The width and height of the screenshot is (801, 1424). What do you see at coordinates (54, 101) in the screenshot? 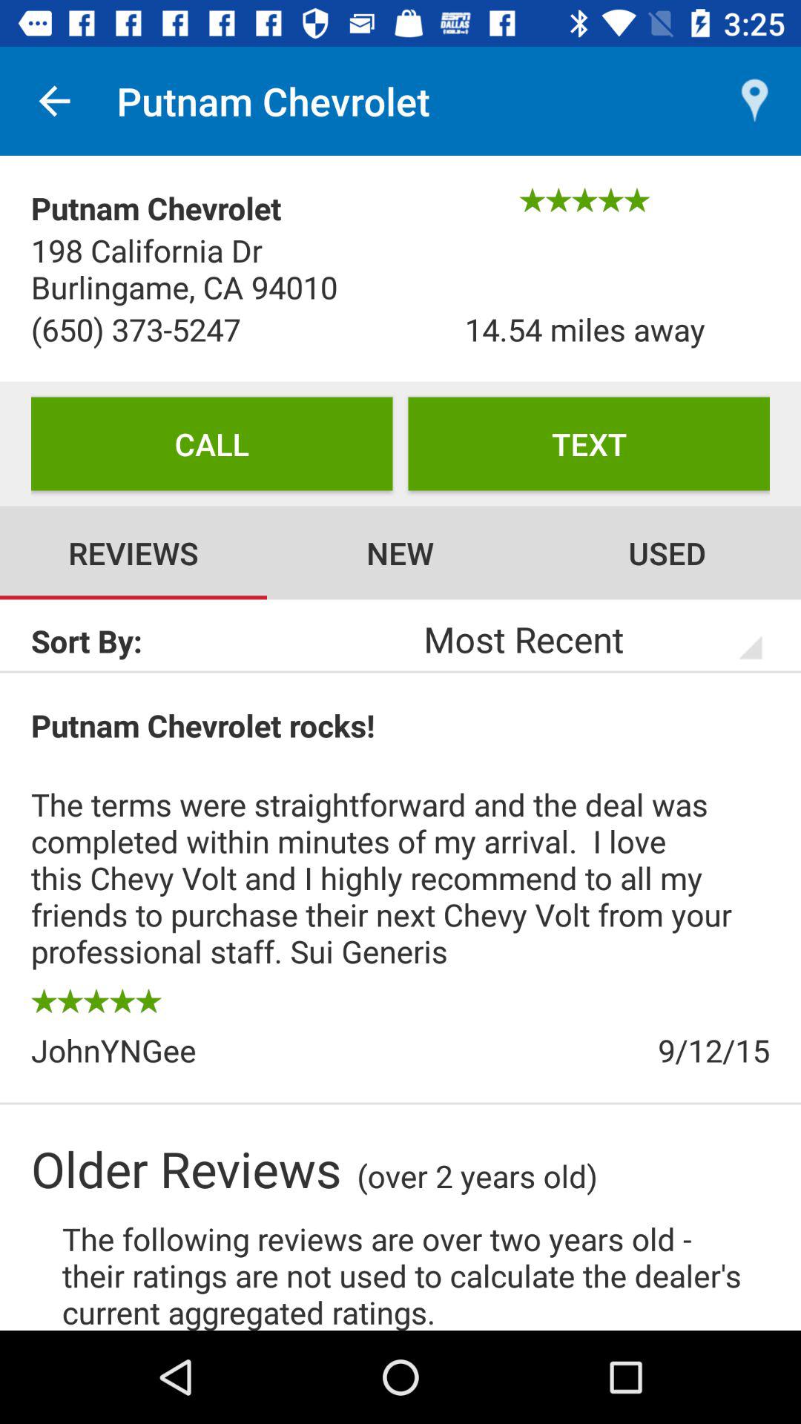
I see `choose the item next to the putnam chevrolet icon` at bounding box center [54, 101].